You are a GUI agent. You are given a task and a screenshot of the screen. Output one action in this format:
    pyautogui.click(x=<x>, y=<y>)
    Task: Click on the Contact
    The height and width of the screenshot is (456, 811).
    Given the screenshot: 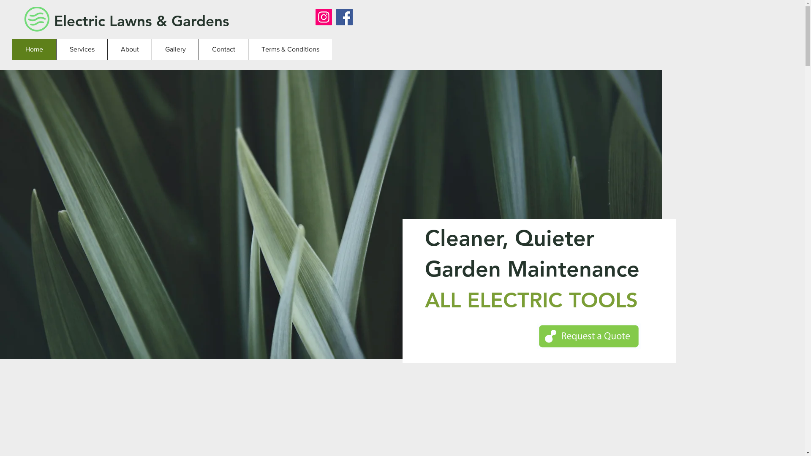 What is the action you would take?
    pyautogui.click(x=223, y=49)
    